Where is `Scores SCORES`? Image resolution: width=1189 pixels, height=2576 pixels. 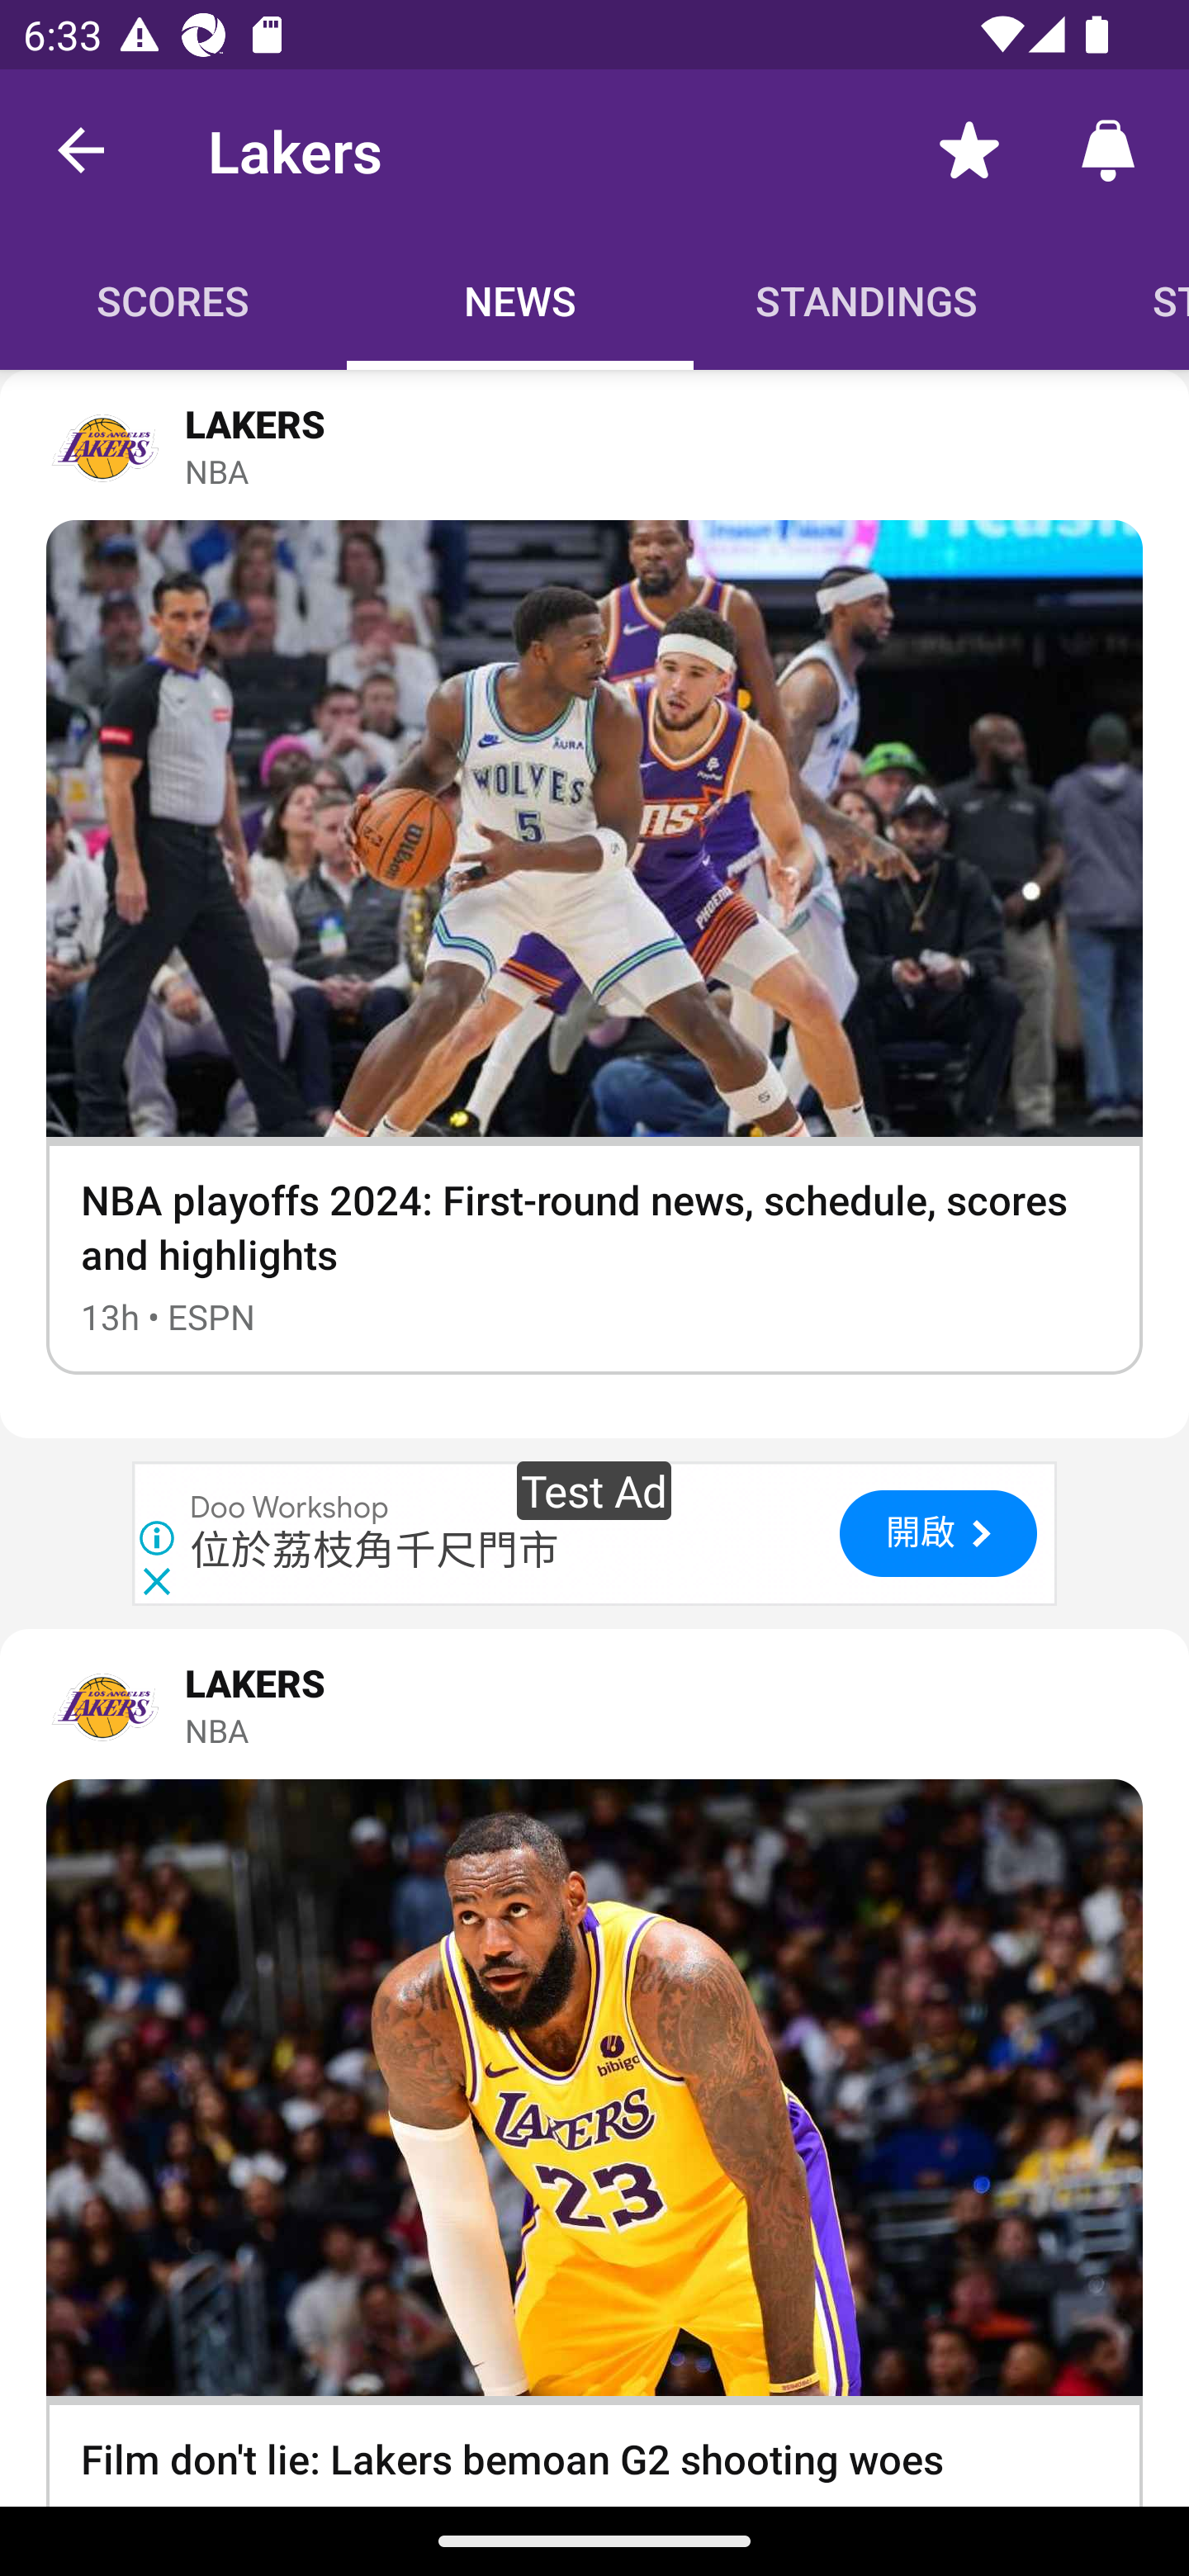 Scores SCORES is located at coordinates (173, 301).